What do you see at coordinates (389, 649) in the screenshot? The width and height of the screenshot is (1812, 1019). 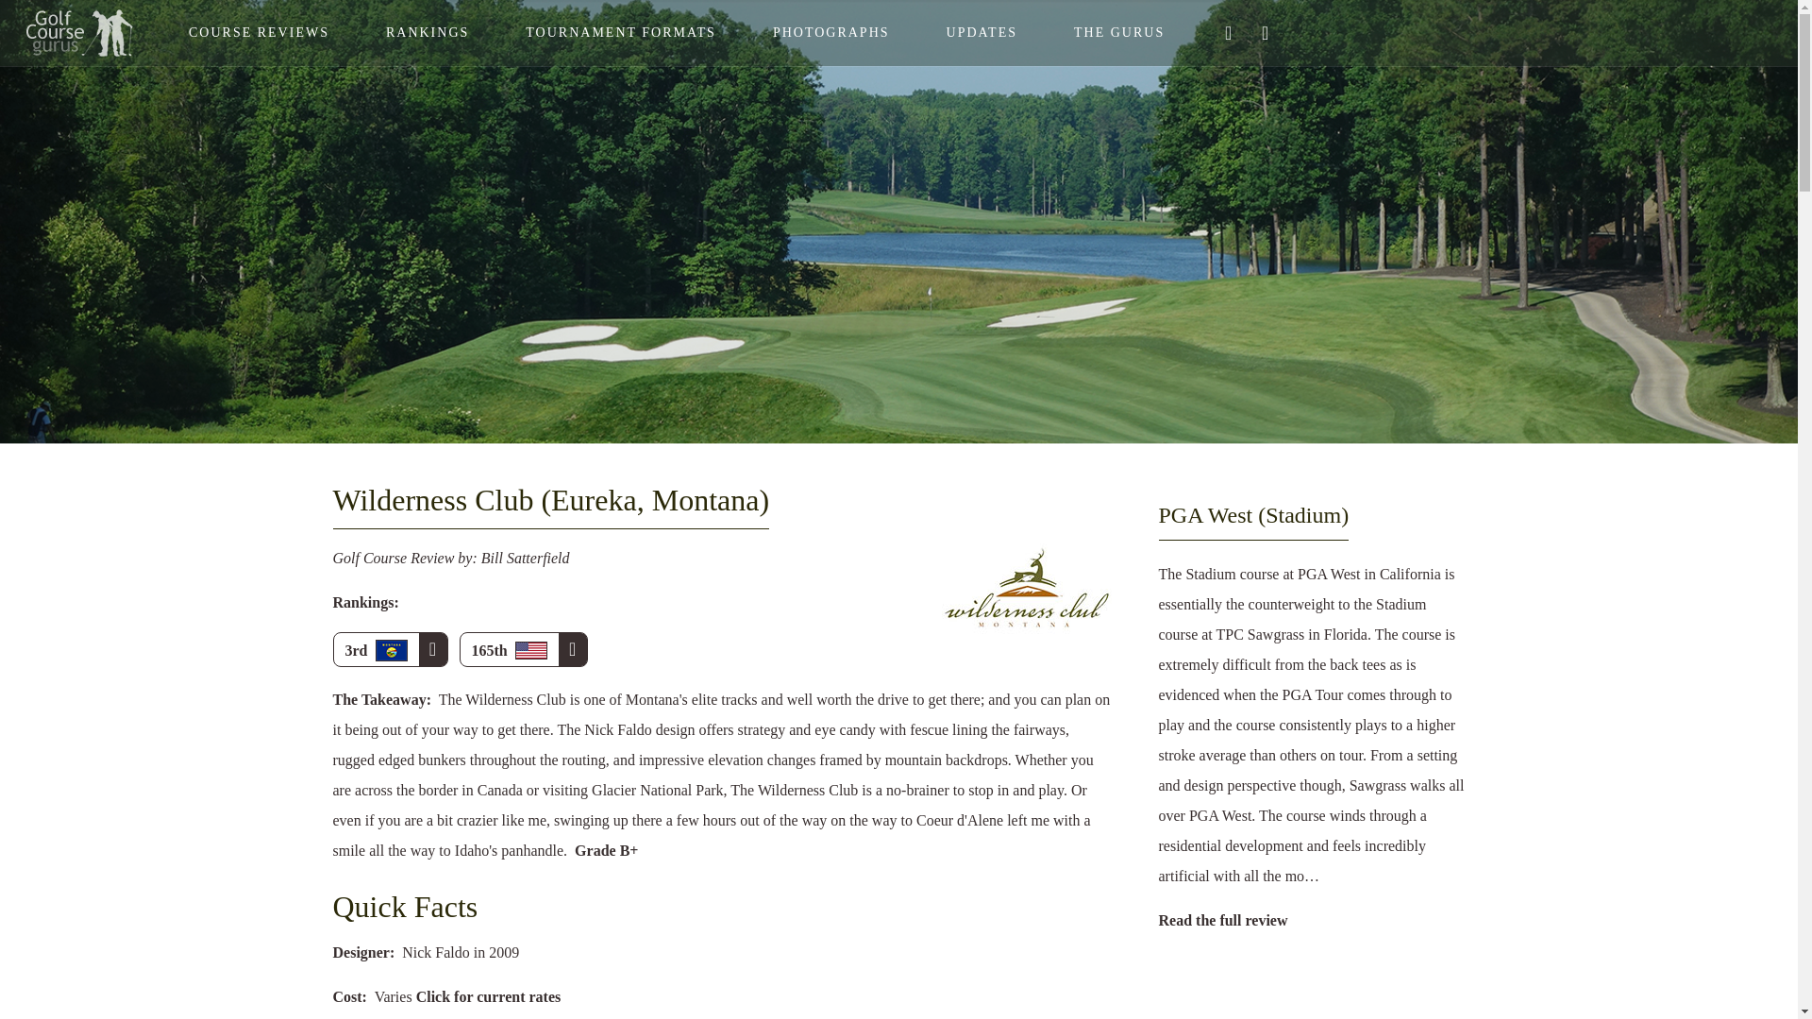 I see `3rd in Montana` at bounding box center [389, 649].